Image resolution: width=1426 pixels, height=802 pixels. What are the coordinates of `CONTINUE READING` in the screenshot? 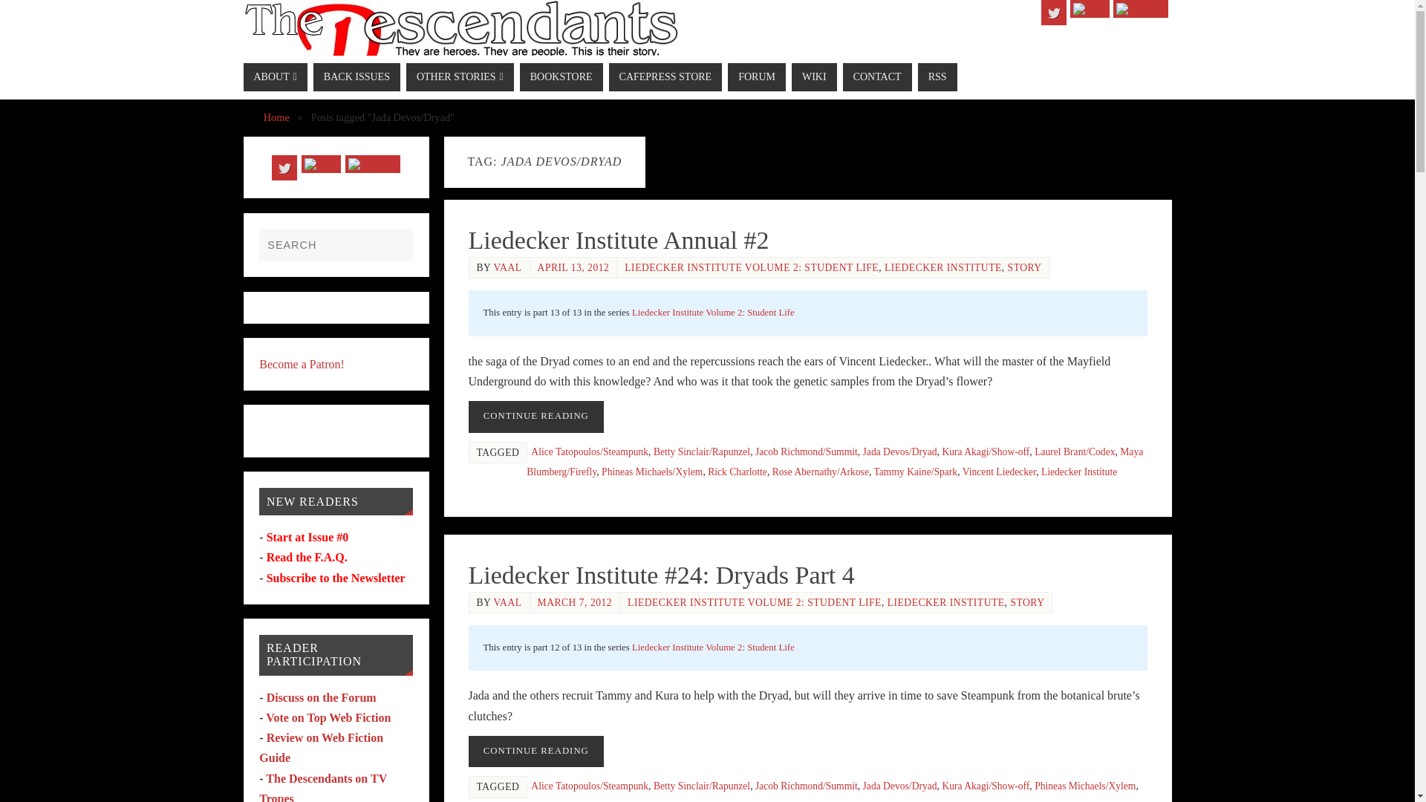 It's located at (535, 417).